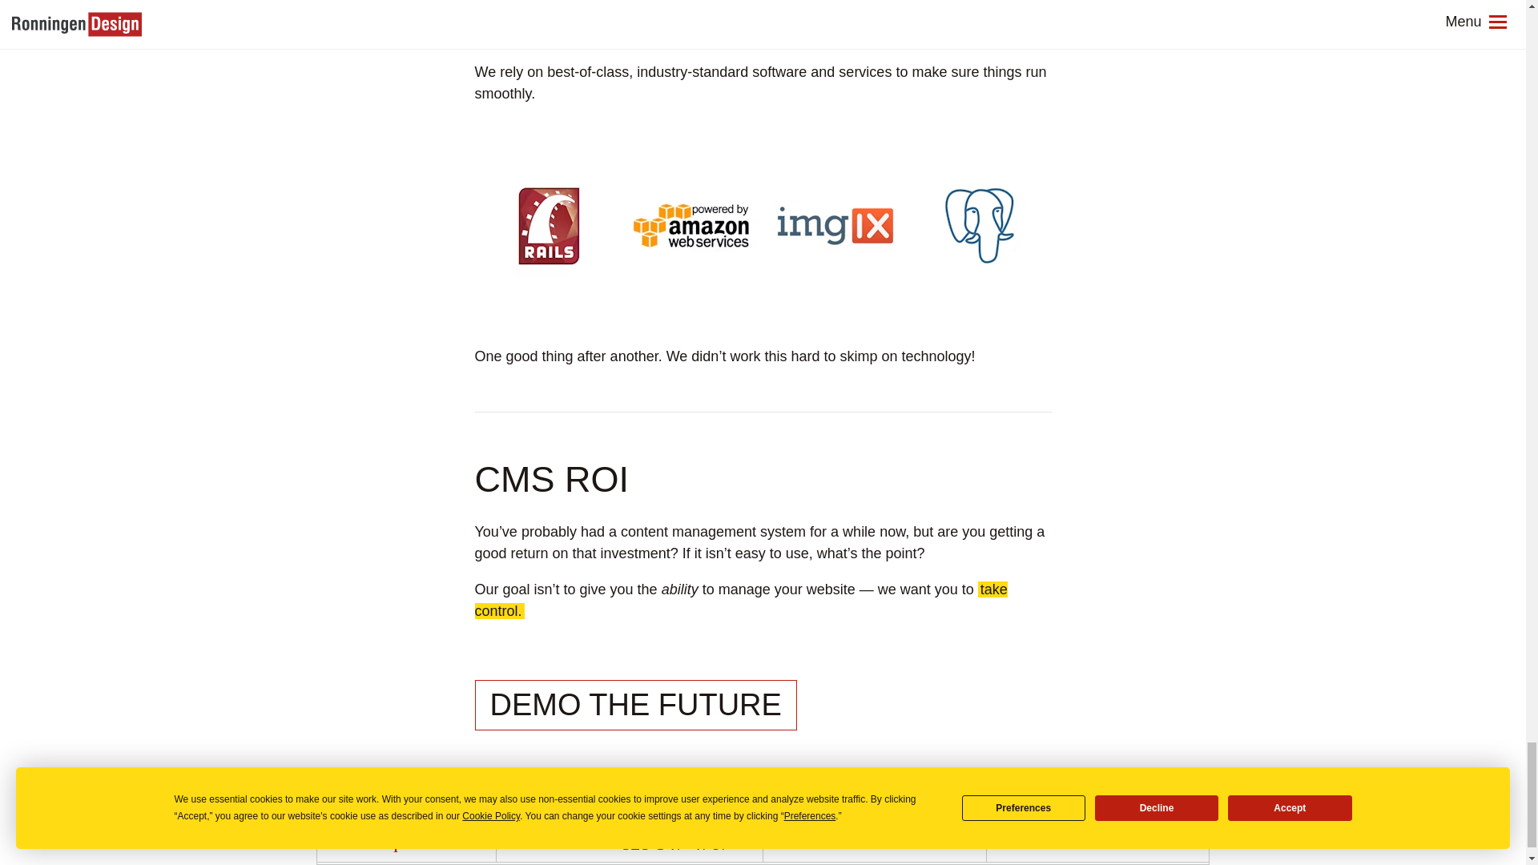  What do you see at coordinates (854, 841) in the screenshot?
I see `COOKIES` at bounding box center [854, 841].